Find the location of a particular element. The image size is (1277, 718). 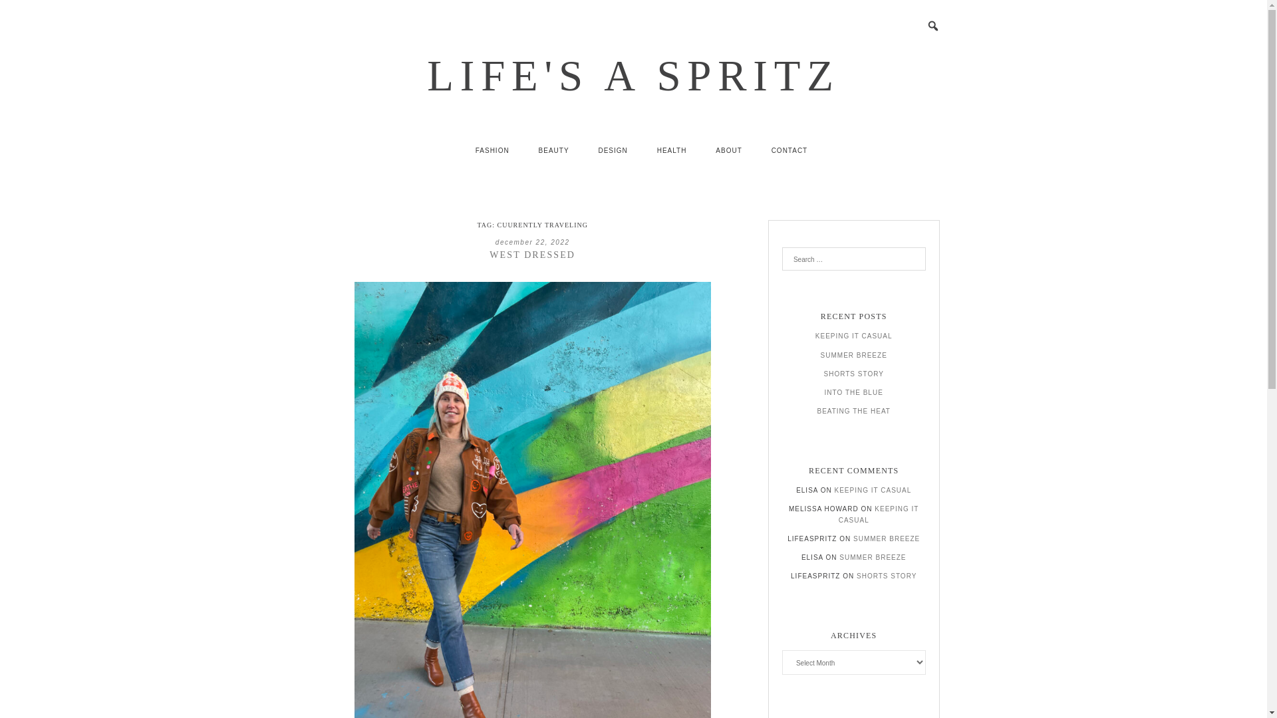

KEEPING IT CASUAL is located at coordinates (879, 515).